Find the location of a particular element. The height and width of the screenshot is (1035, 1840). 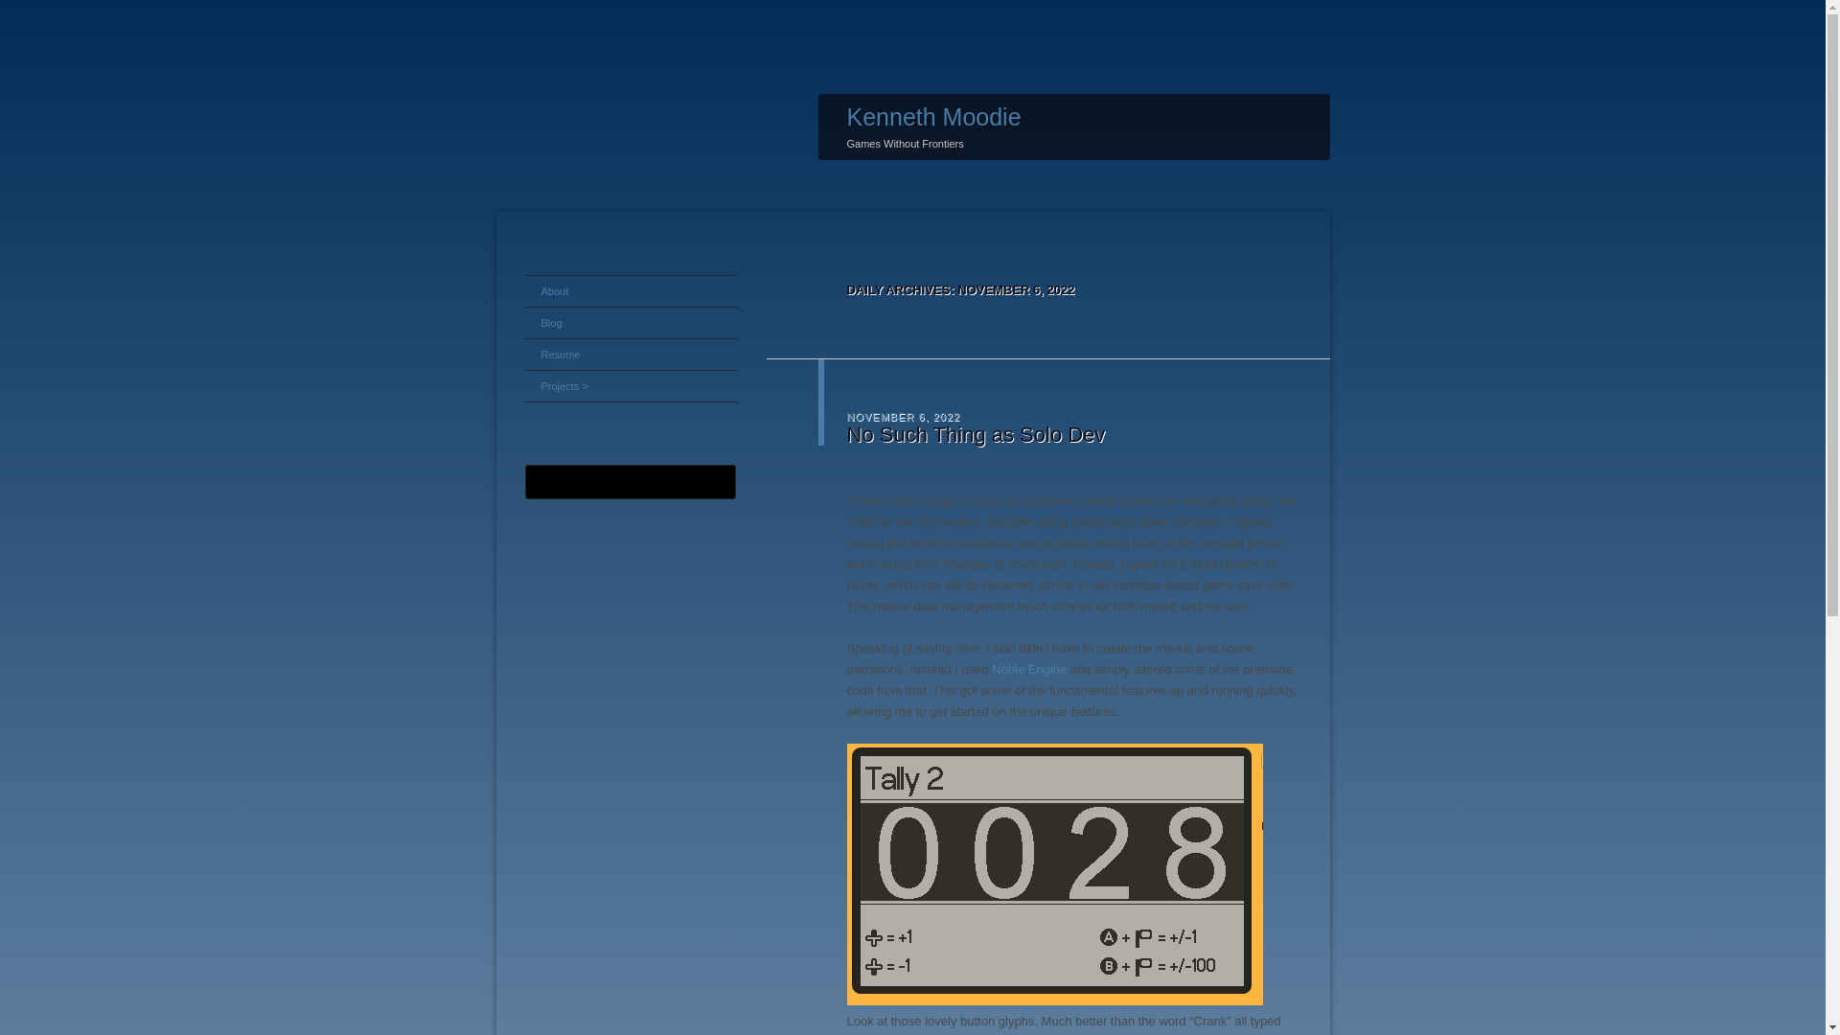

NOVEMBER 6, 2022 is located at coordinates (903, 415).